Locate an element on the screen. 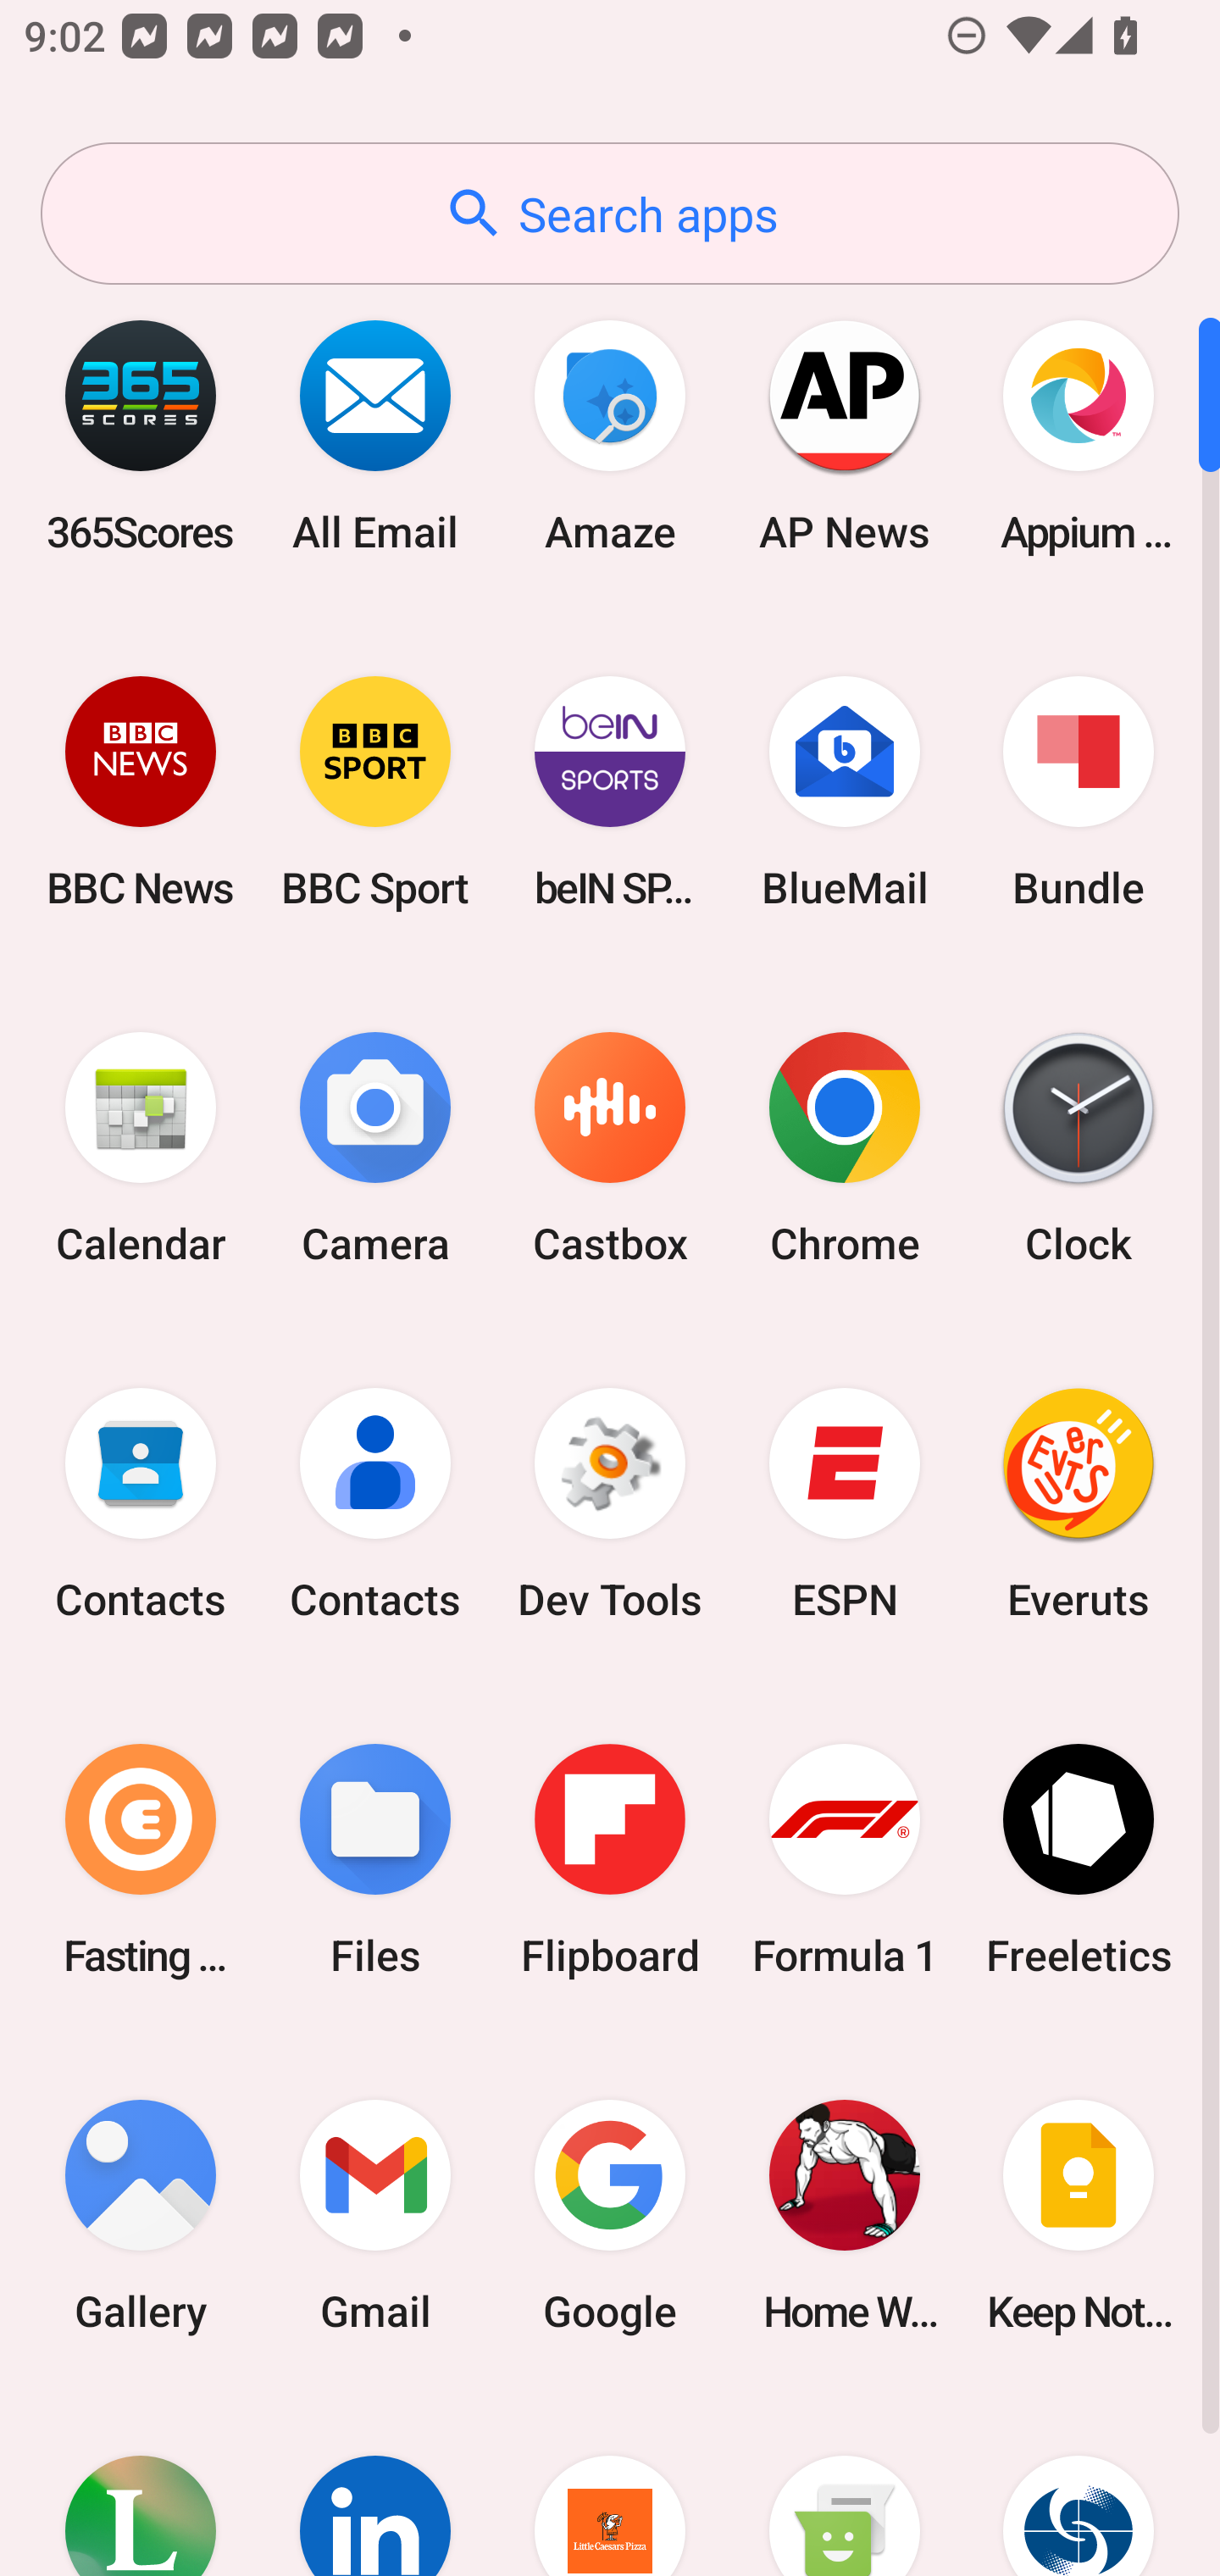 Image resolution: width=1220 pixels, height=2576 pixels. Formula 1 is located at coordinates (844, 1859).